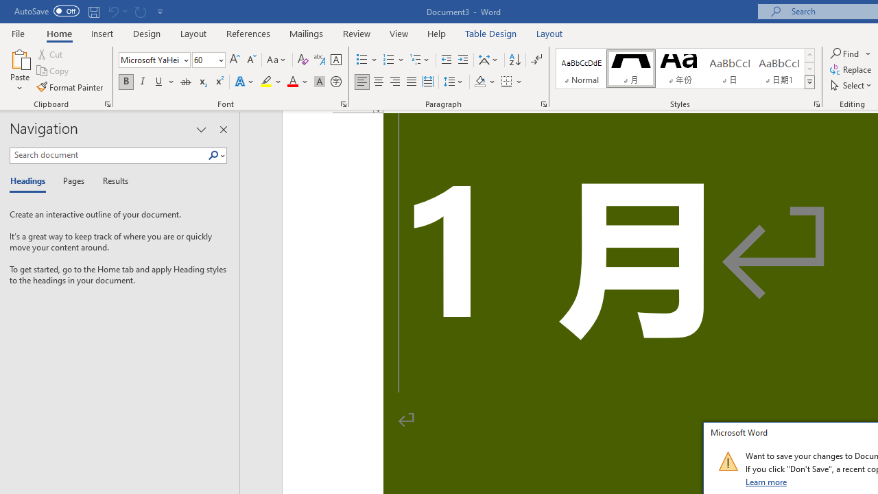  What do you see at coordinates (491, 33) in the screenshot?
I see `Table Design` at bounding box center [491, 33].